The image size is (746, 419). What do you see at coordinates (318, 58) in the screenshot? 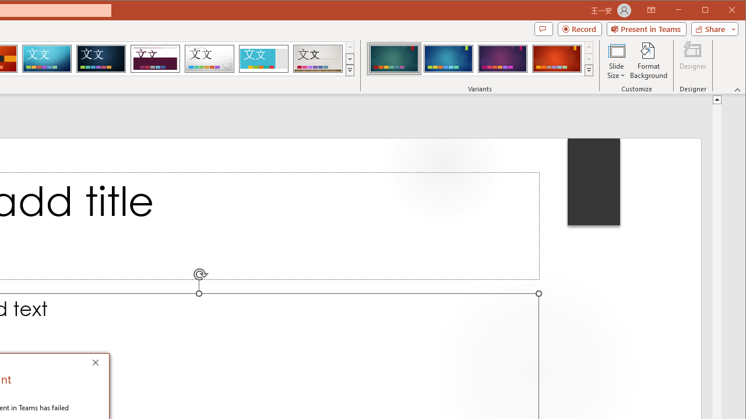
I see `Gallery` at bounding box center [318, 58].